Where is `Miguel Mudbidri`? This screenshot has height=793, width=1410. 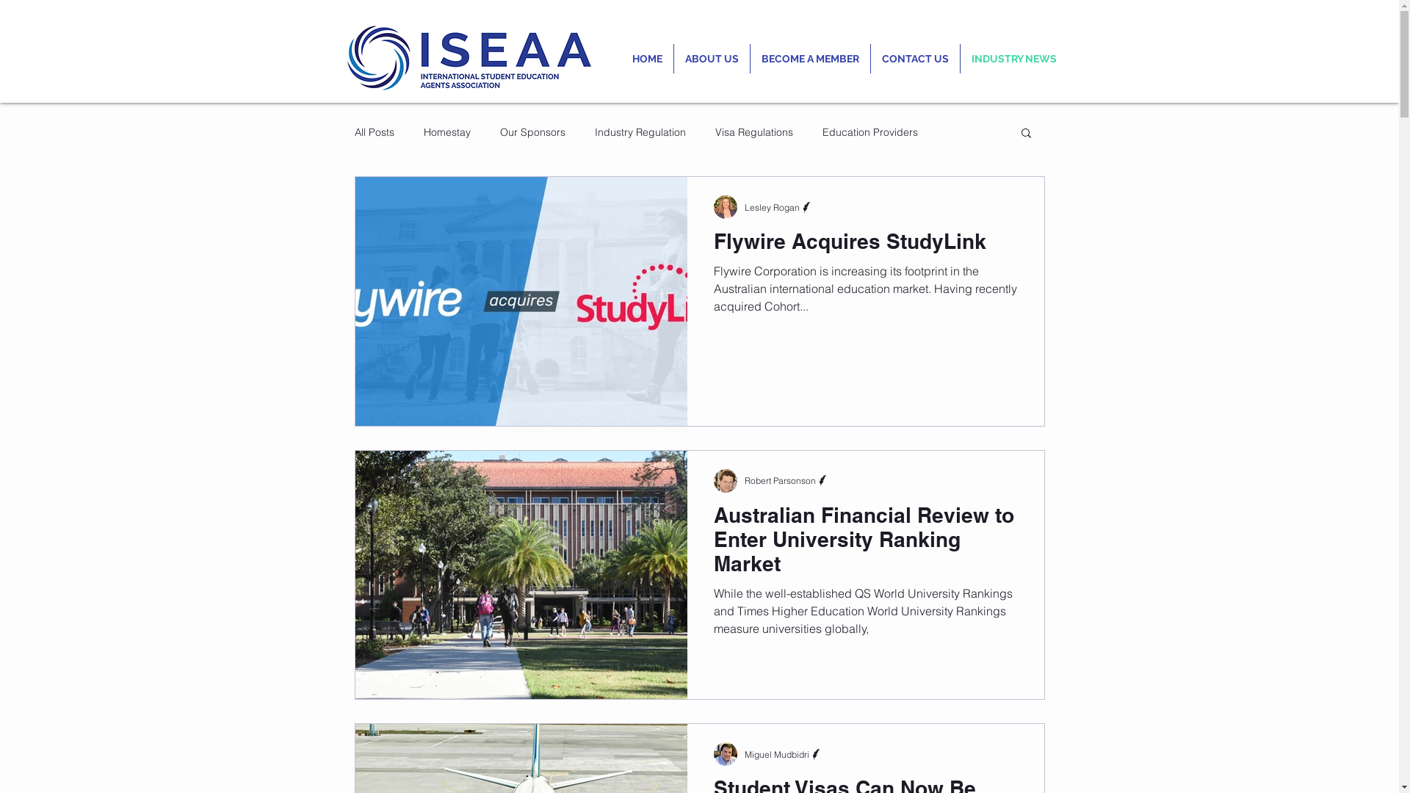 Miguel Mudbidri is located at coordinates (784, 754).